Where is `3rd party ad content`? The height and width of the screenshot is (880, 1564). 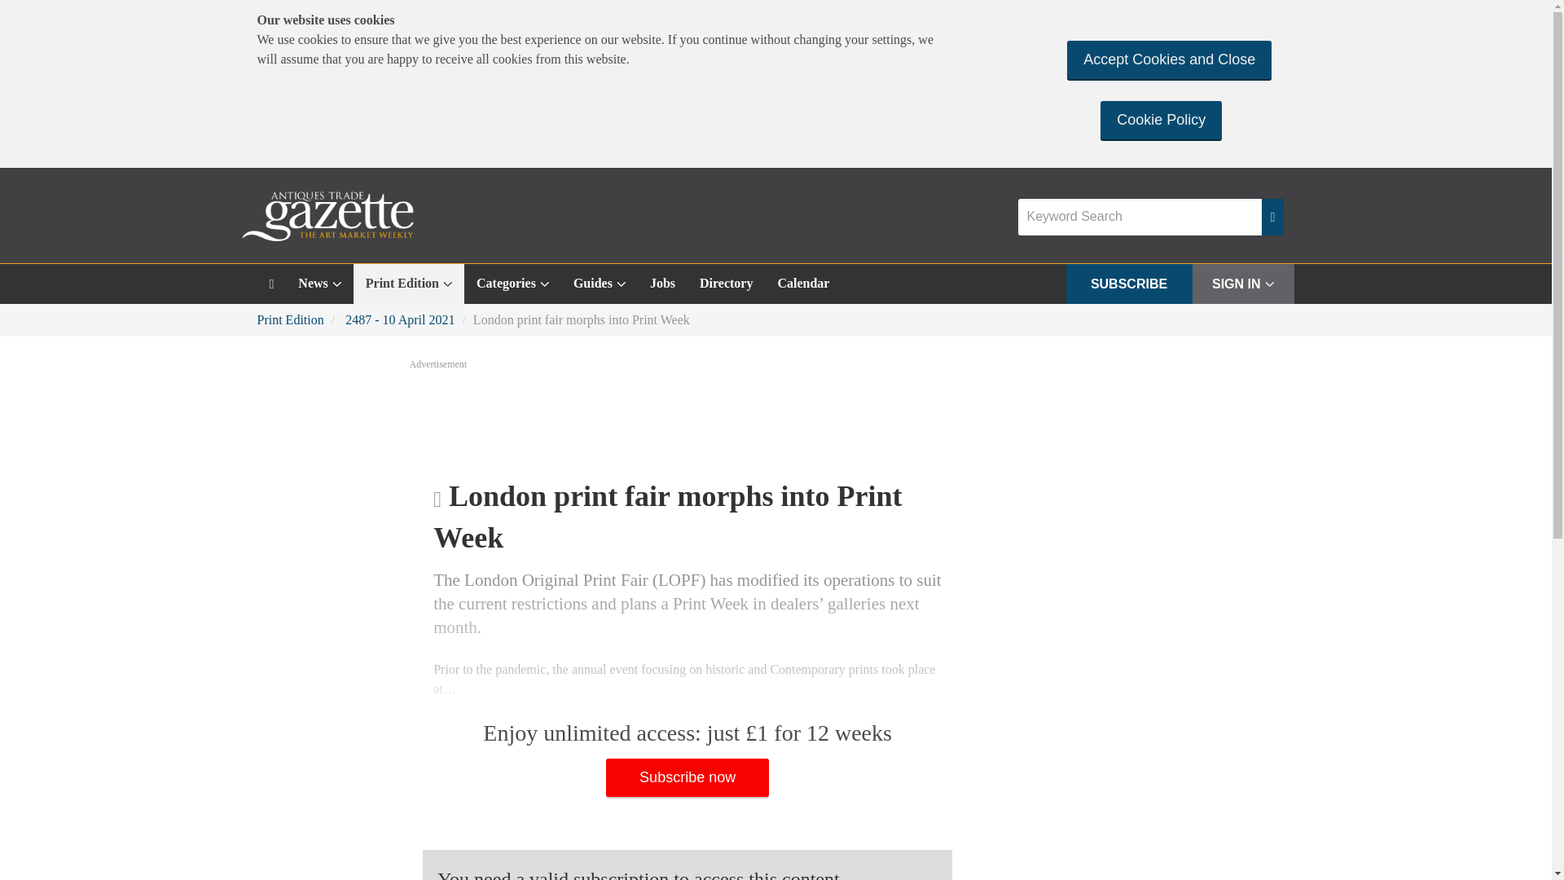 3rd party ad content is located at coordinates (775, 417).